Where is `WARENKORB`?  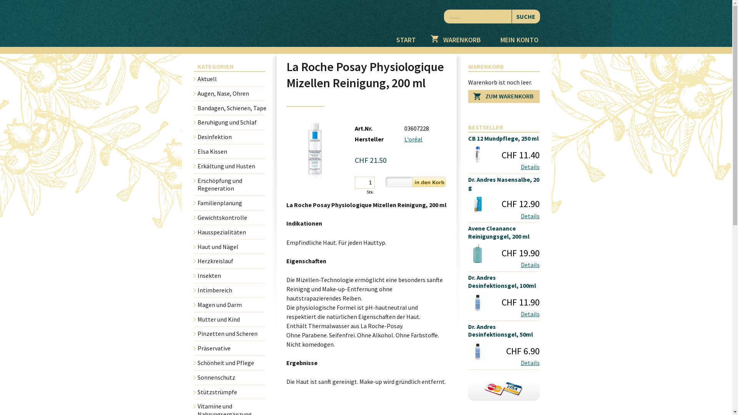 WARENKORB is located at coordinates (458, 38).